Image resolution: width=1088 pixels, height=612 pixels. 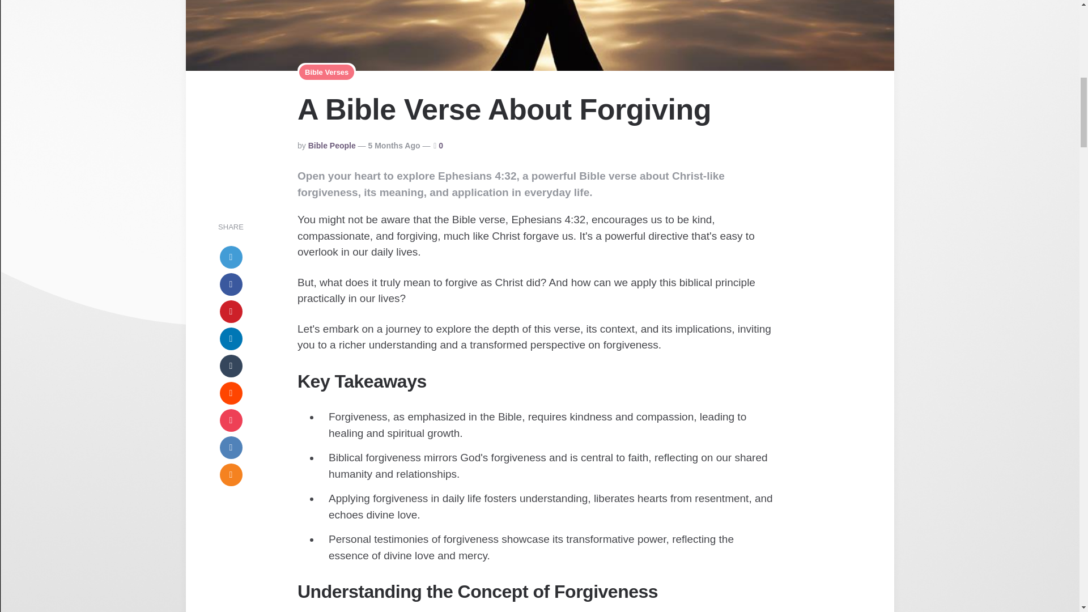 I want to click on Bible People, so click(x=331, y=145).